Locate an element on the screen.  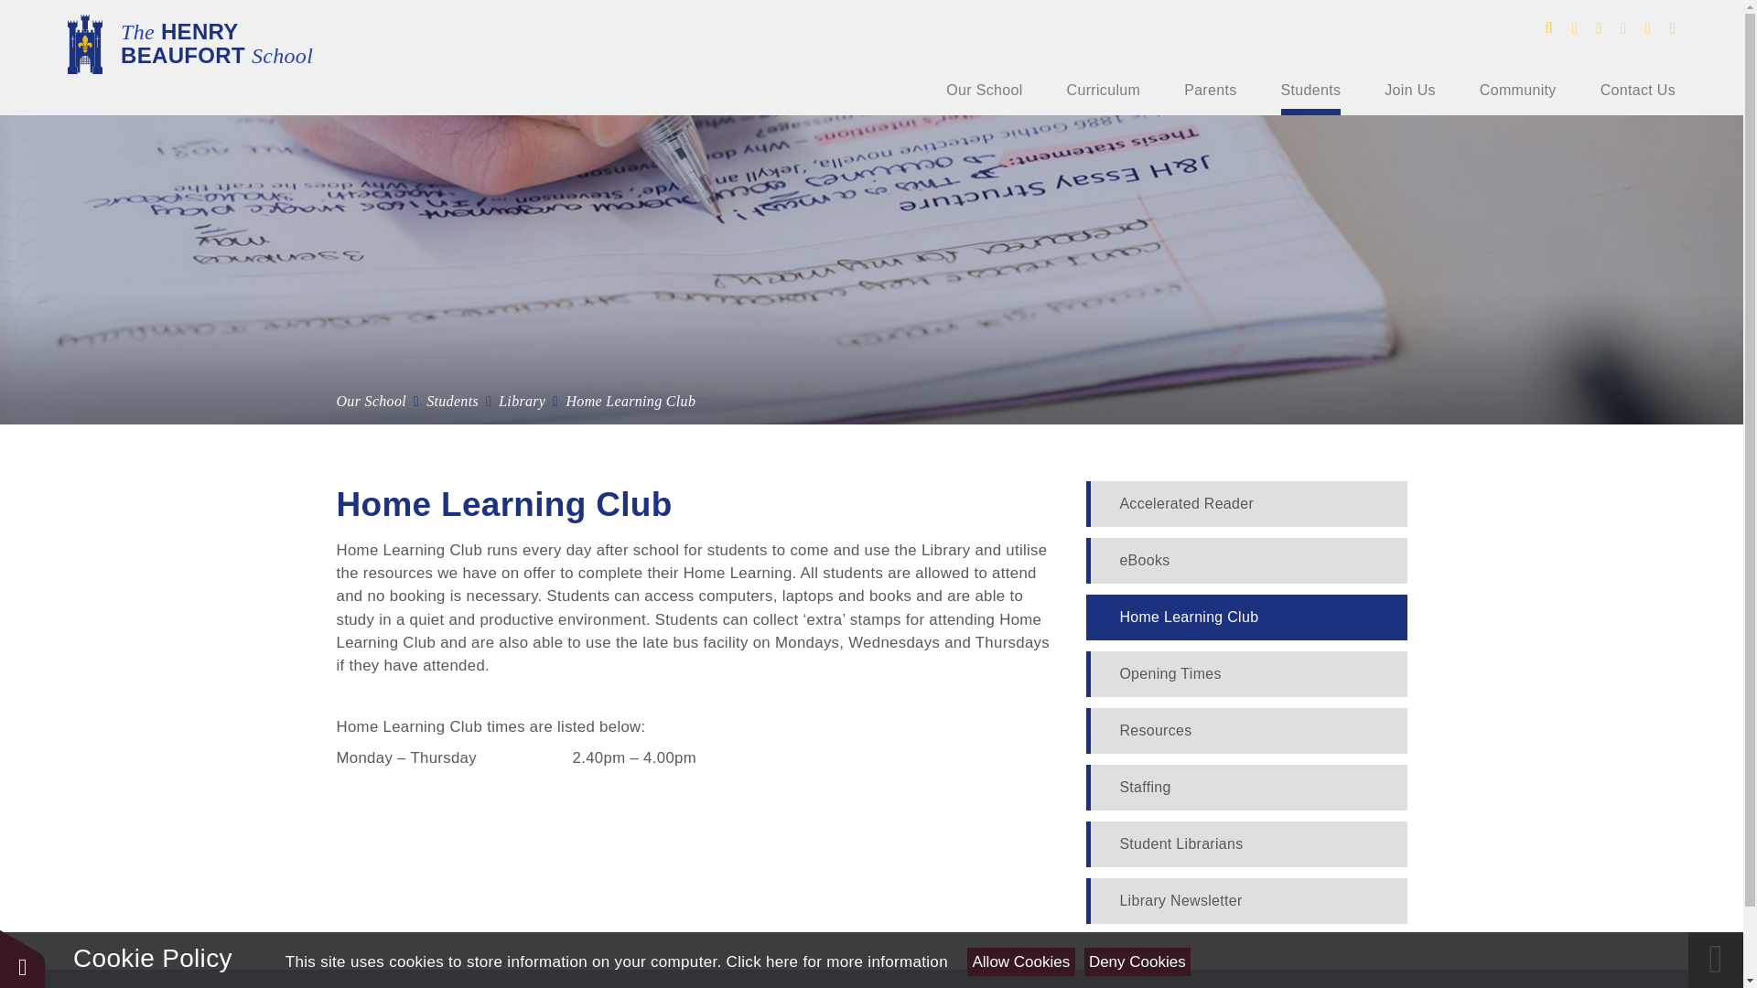
Our School is located at coordinates (985, 90).